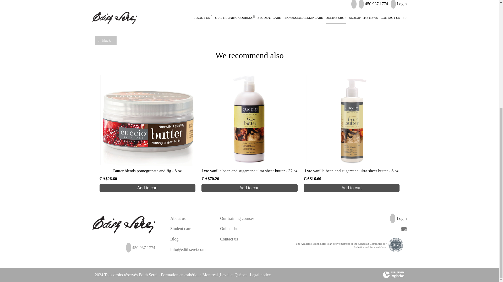  I want to click on Back, so click(106, 40).